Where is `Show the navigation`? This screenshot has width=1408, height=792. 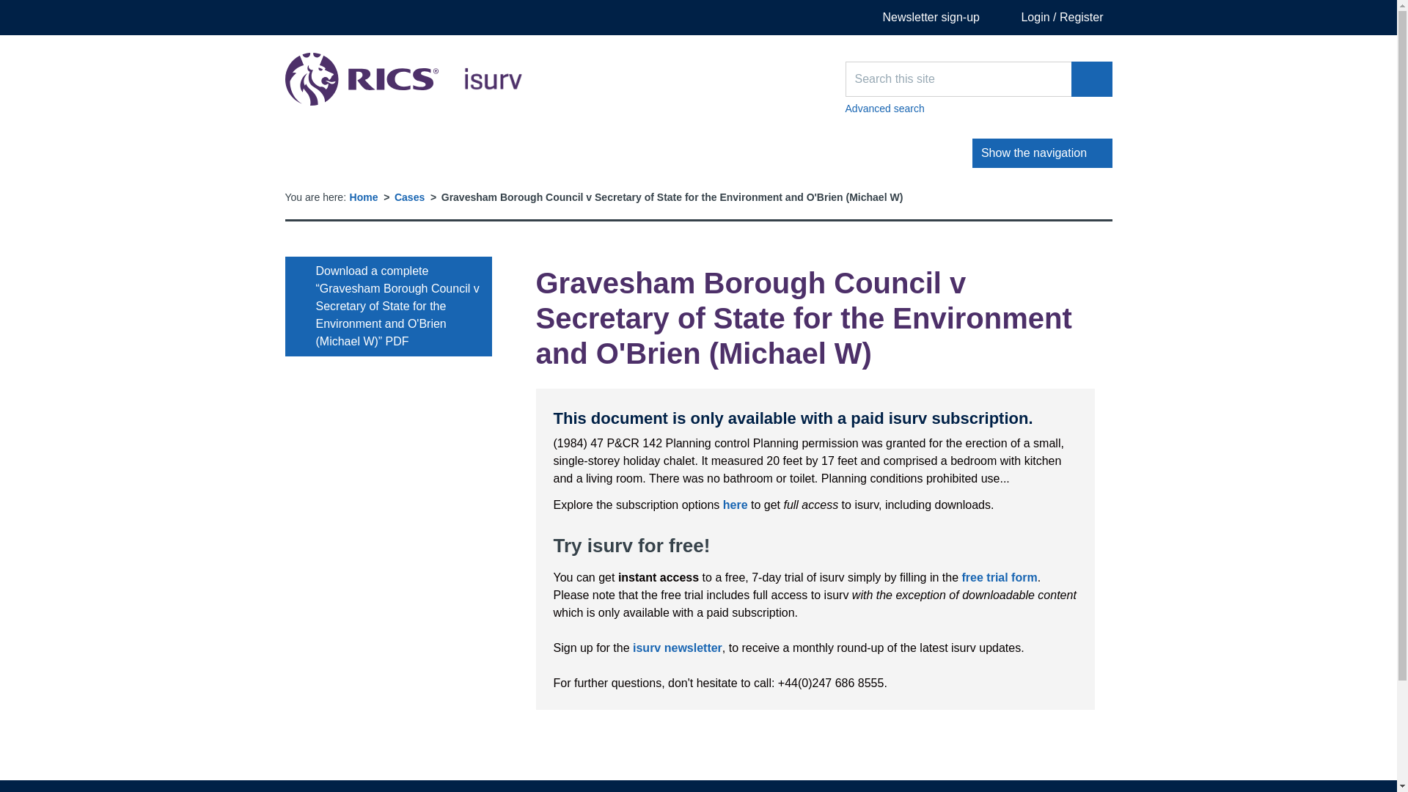 Show the navigation is located at coordinates (1042, 153).